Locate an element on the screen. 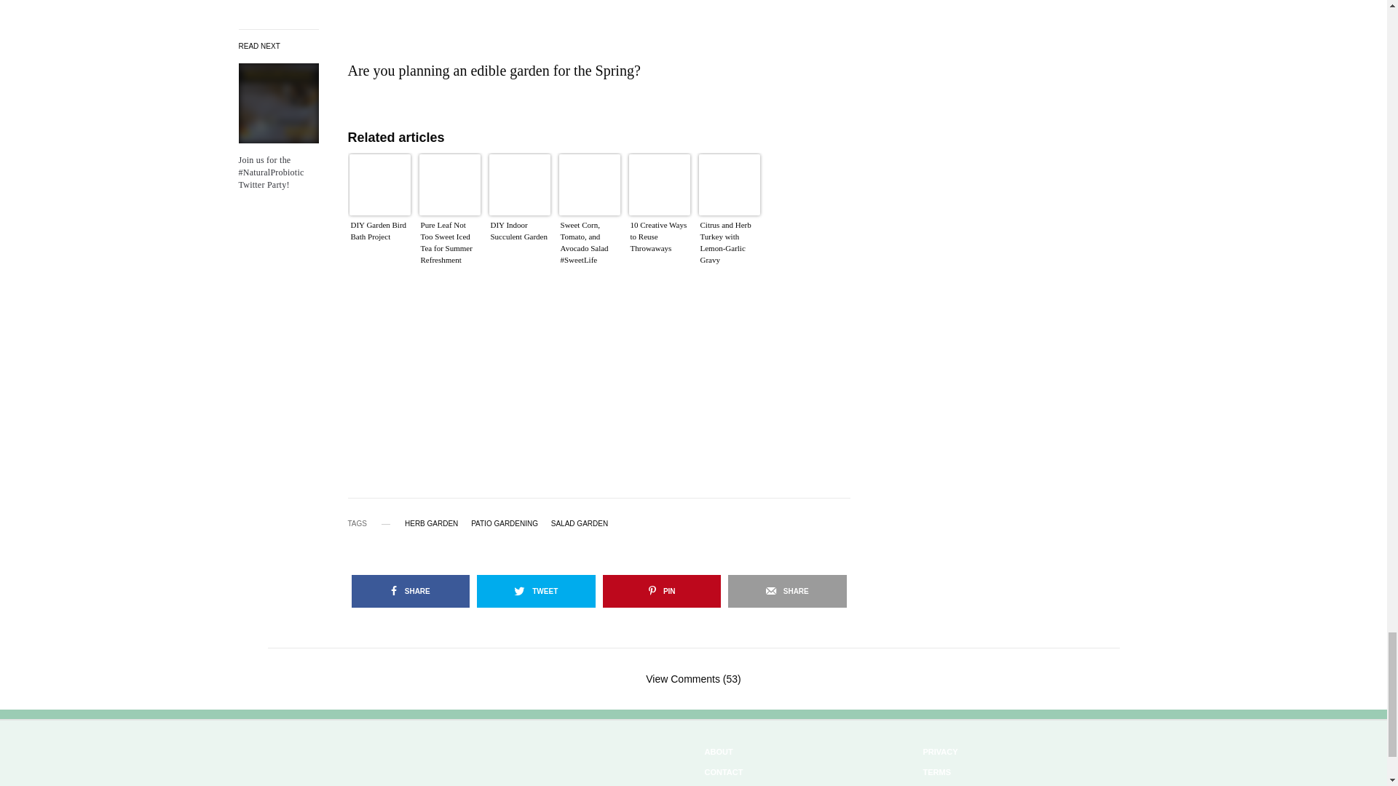 The image size is (1398, 786). DIY Indoor Succulent Garden is located at coordinates (520, 245).